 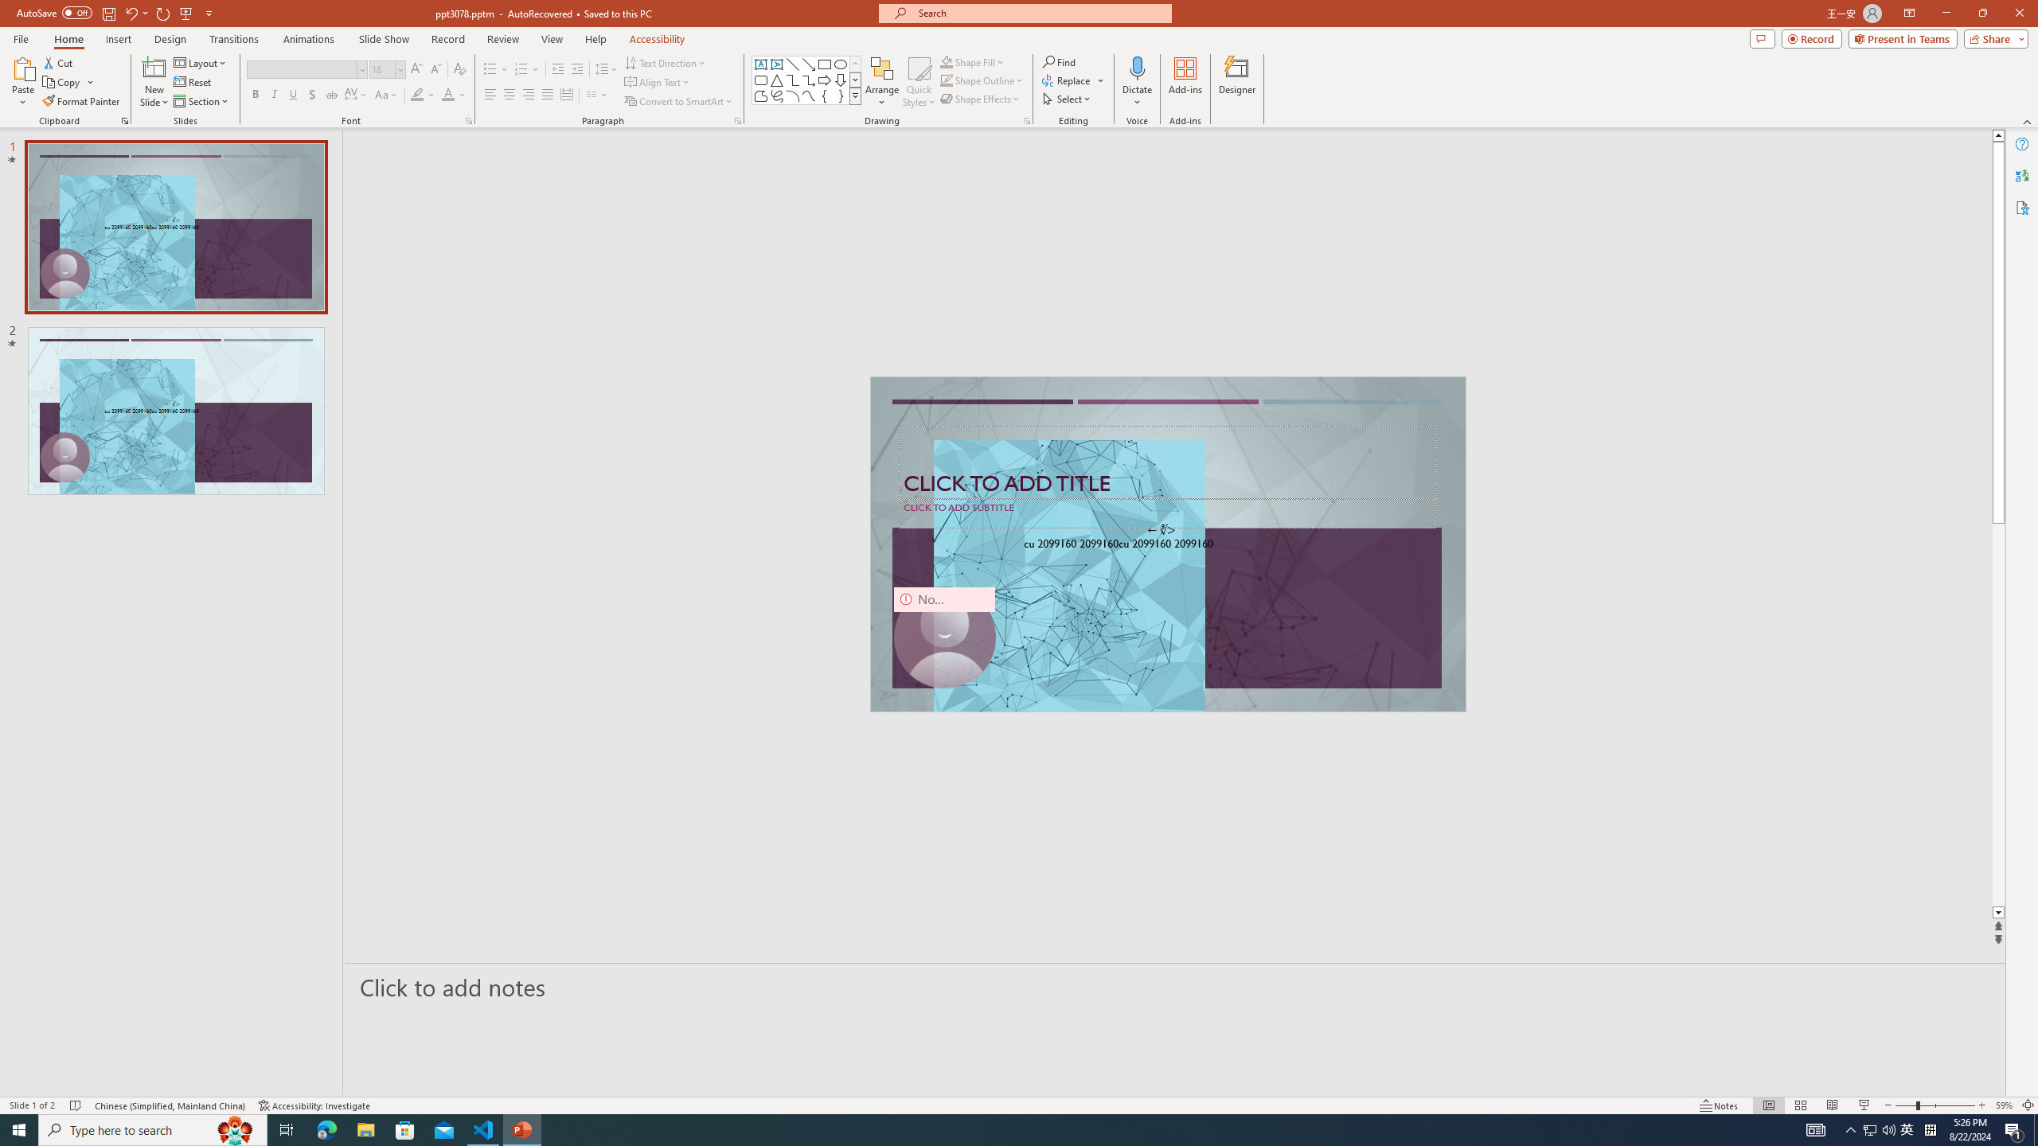 I want to click on Format Object..., so click(x=1027, y=121).